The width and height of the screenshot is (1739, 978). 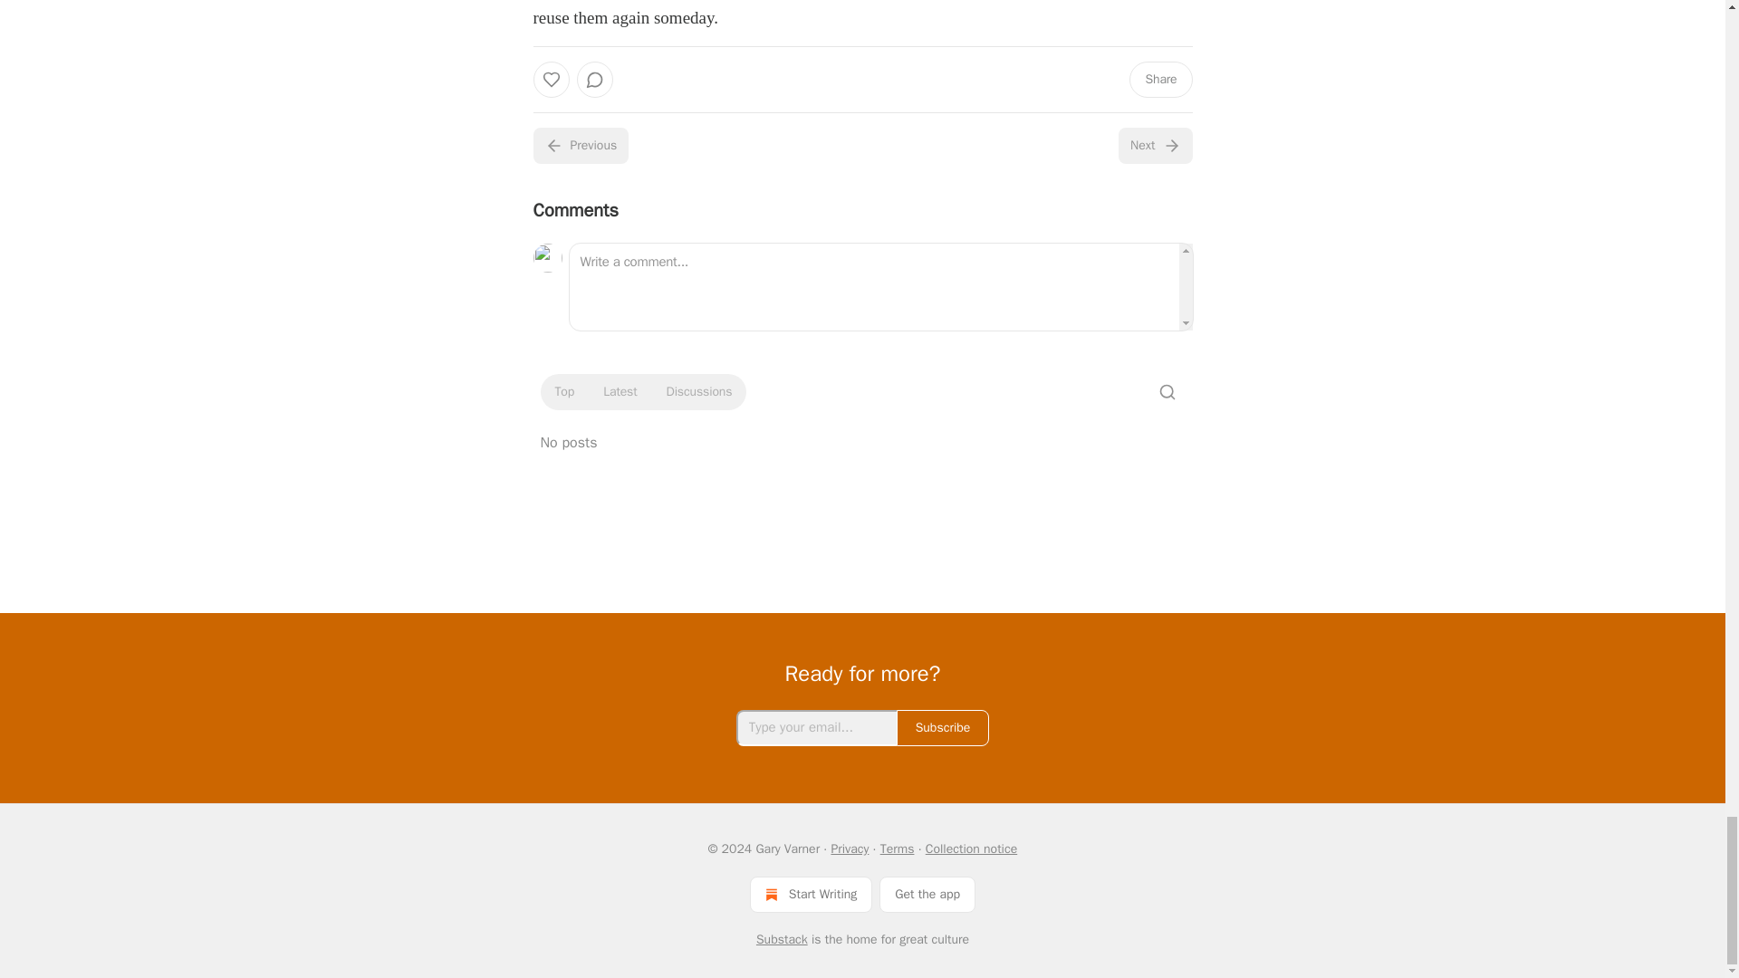 I want to click on Top, so click(x=563, y=391).